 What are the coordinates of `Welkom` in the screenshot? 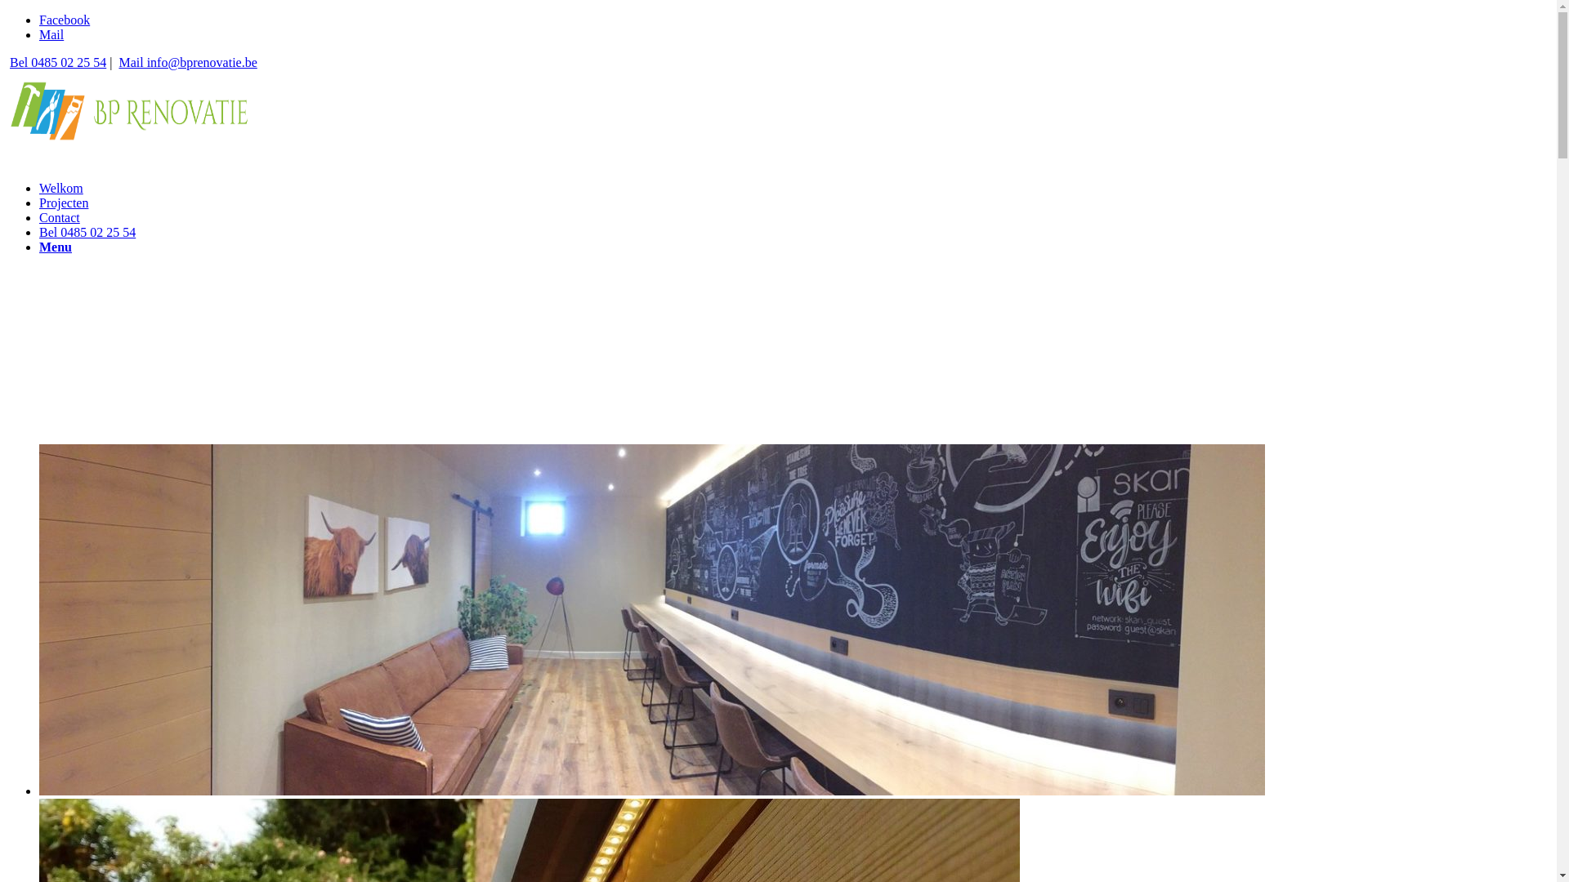 It's located at (61, 188).